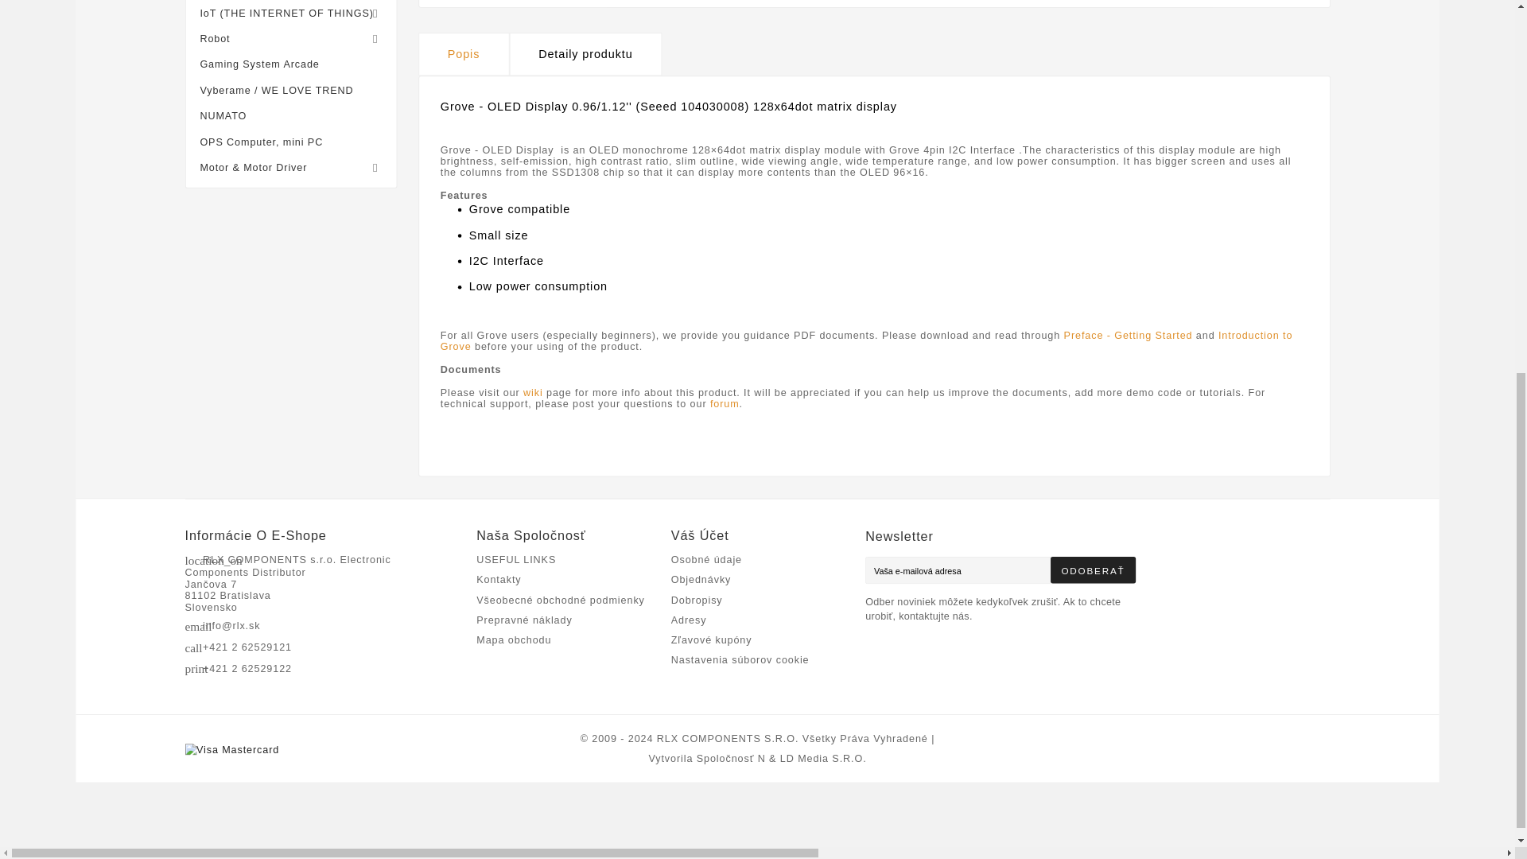 The width and height of the screenshot is (1527, 859). I want to click on USEFUL LINKS, so click(520, 560).